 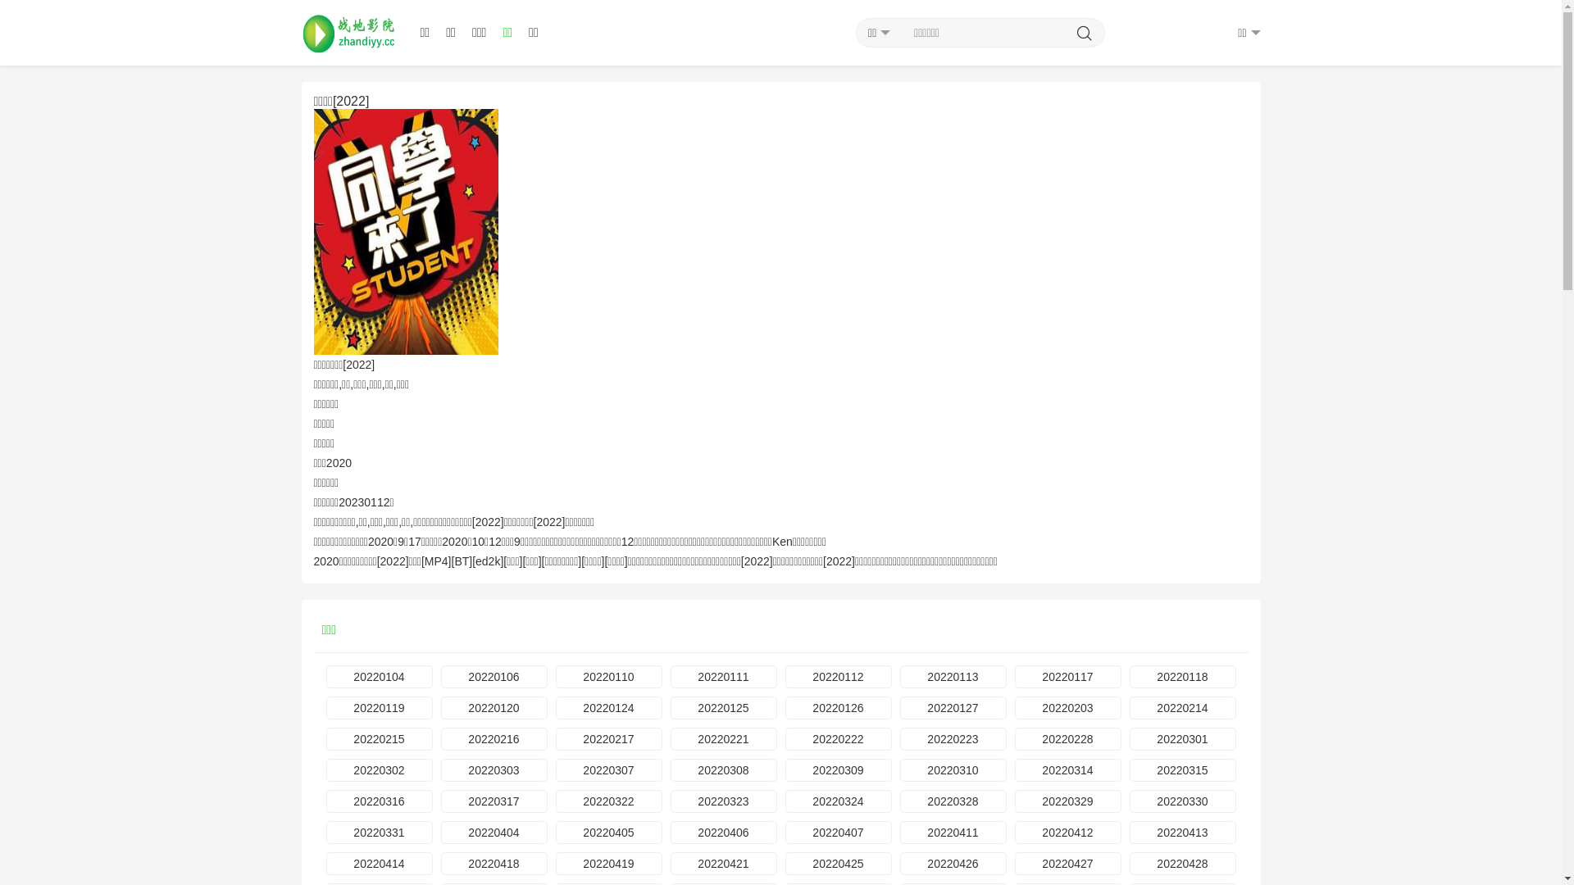 What do you see at coordinates (1068, 833) in the screenshot?
I see `20220412` at bounding box center [1068, 833].